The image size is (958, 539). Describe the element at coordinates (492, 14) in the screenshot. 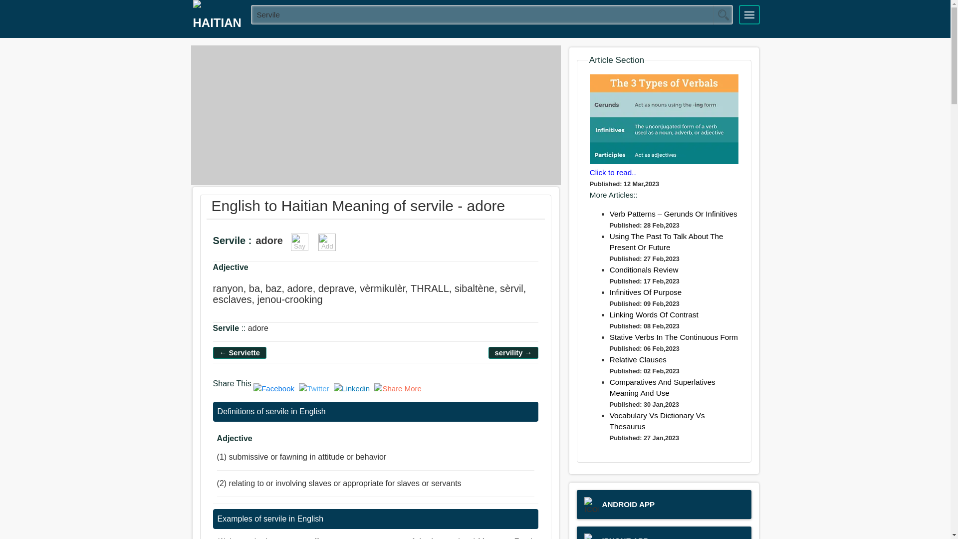

I see `servile` at that location.